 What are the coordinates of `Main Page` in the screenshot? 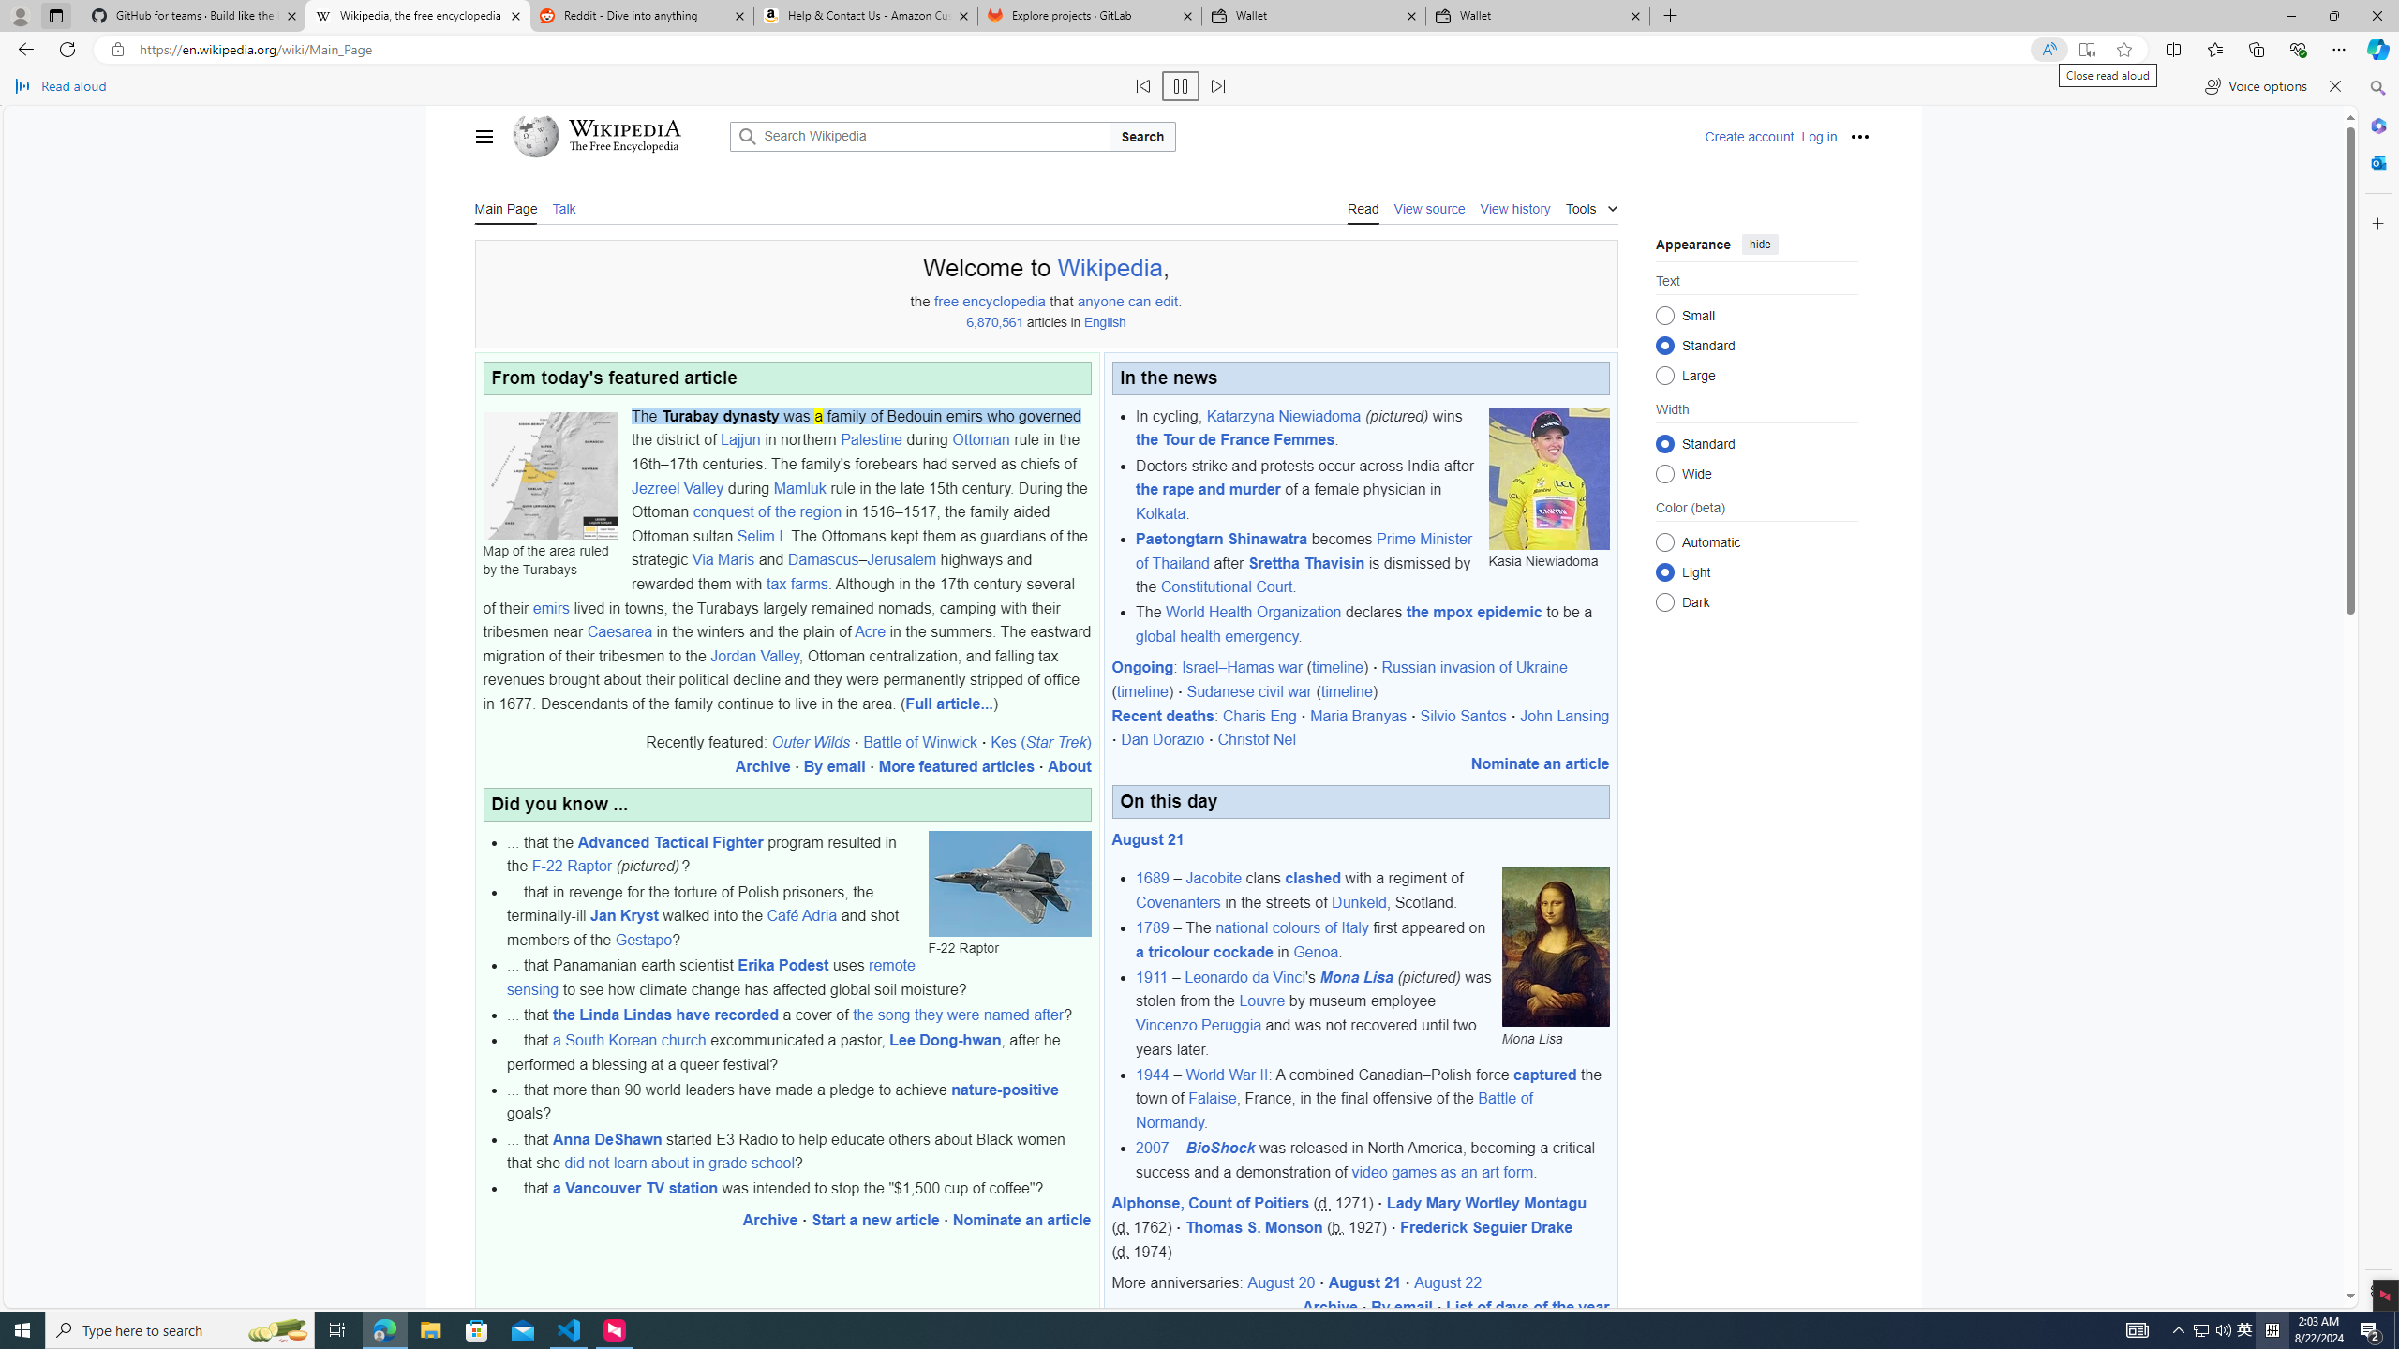 It's located at (506, 208).